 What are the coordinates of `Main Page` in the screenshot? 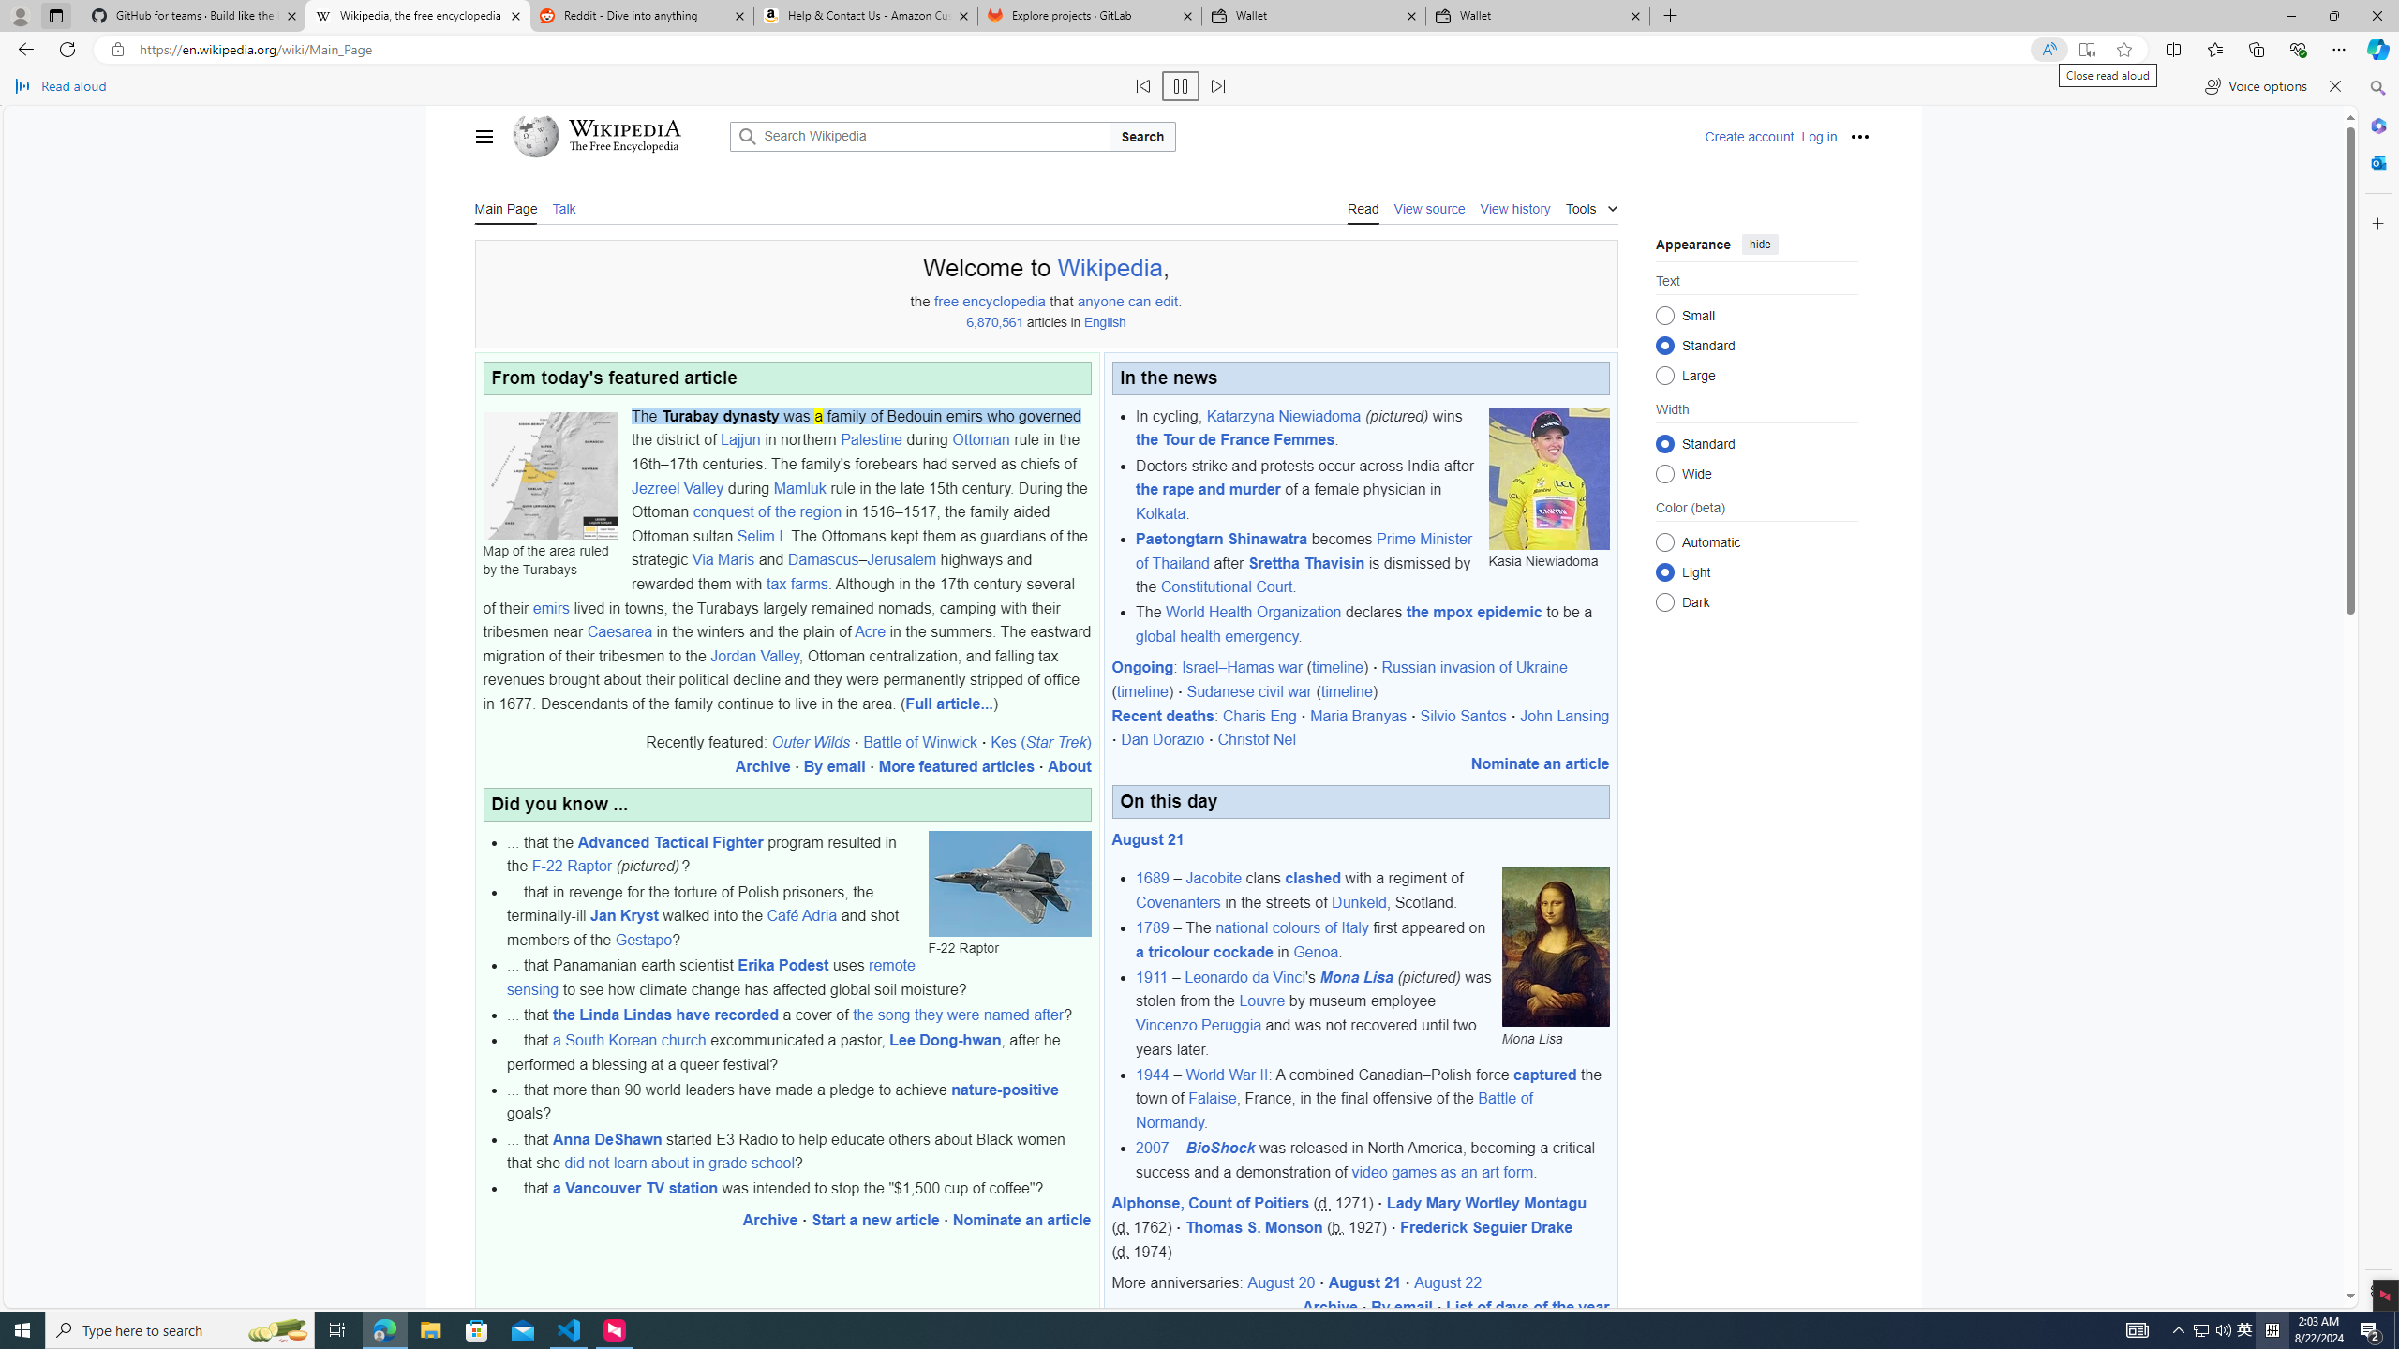 It's located at (506, 208).